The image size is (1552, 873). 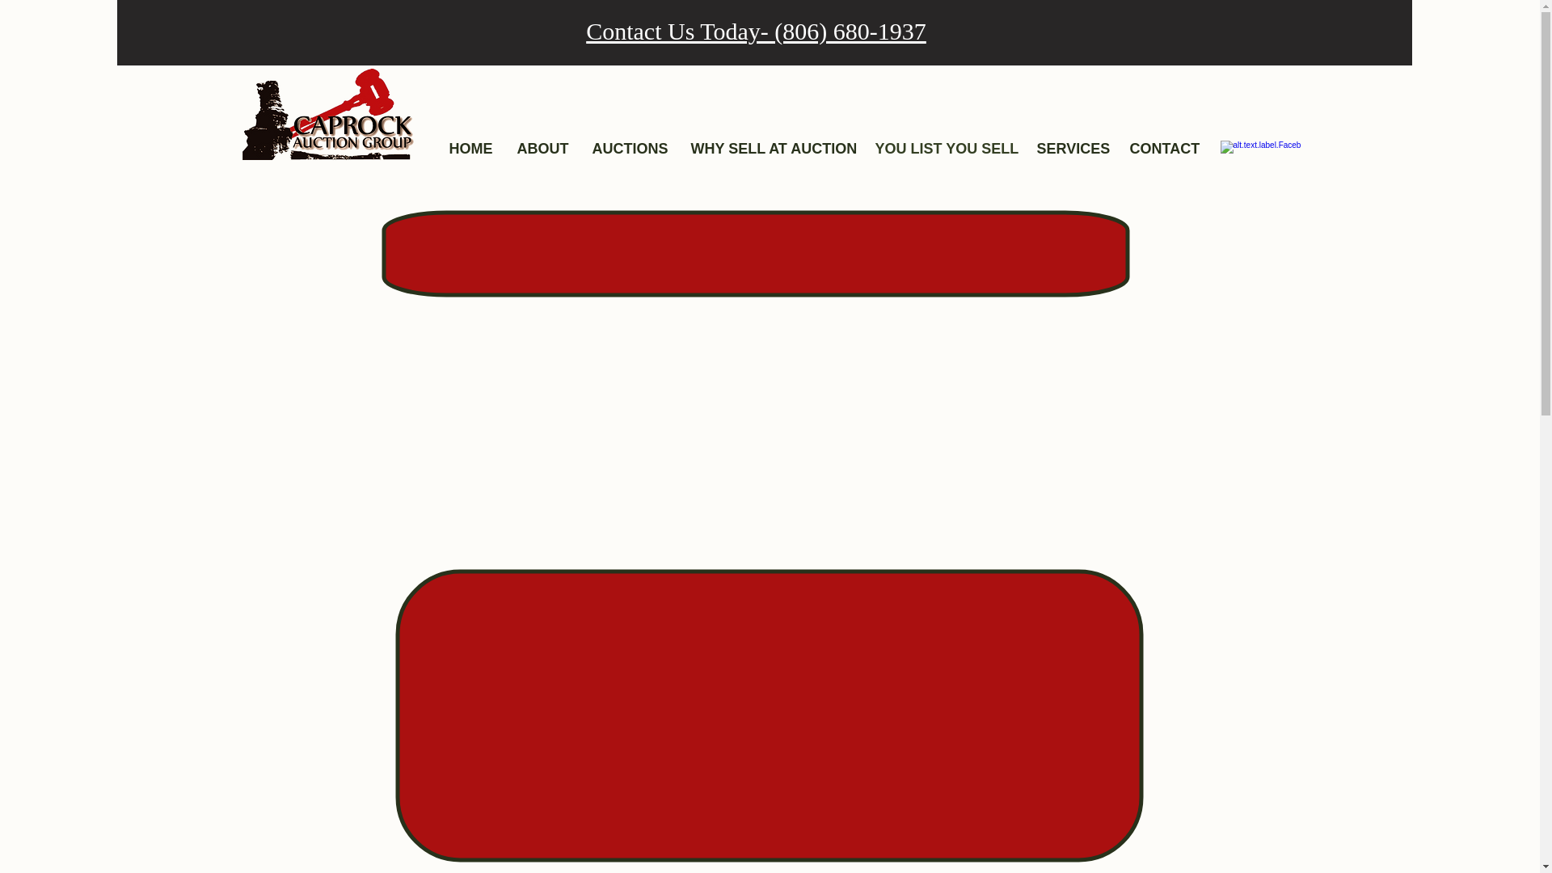 What do you see at coordinates (630, 147) in the screenshot?
I see `AUCTIONS` at bounding box center [630, 147].